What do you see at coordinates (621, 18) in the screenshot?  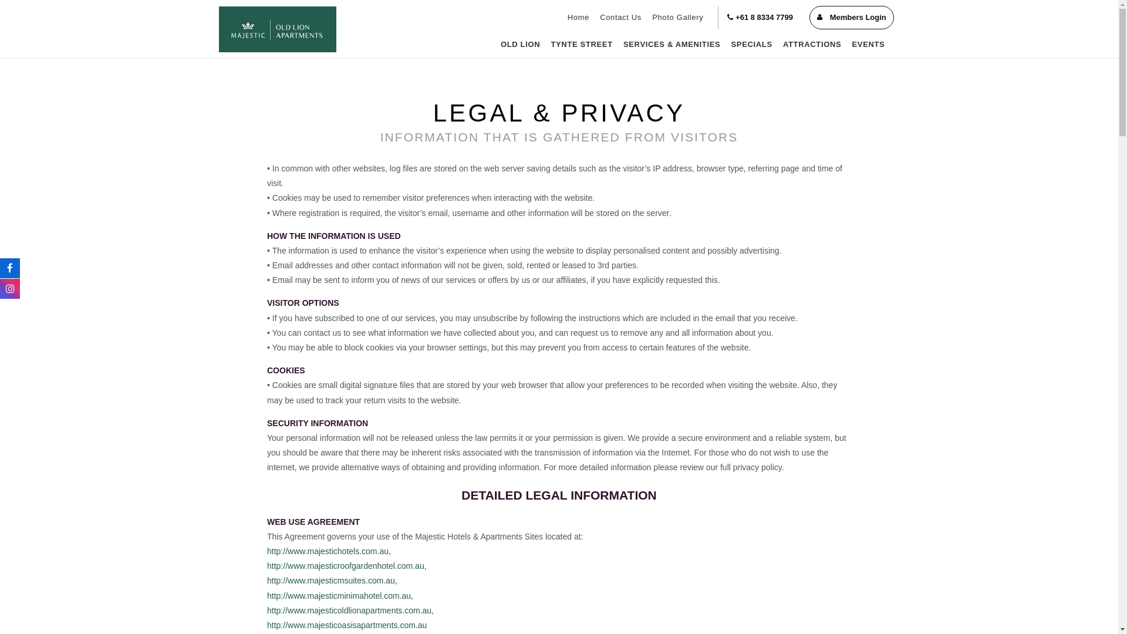 I see `Contact Us` at bounding box center [621, 18].